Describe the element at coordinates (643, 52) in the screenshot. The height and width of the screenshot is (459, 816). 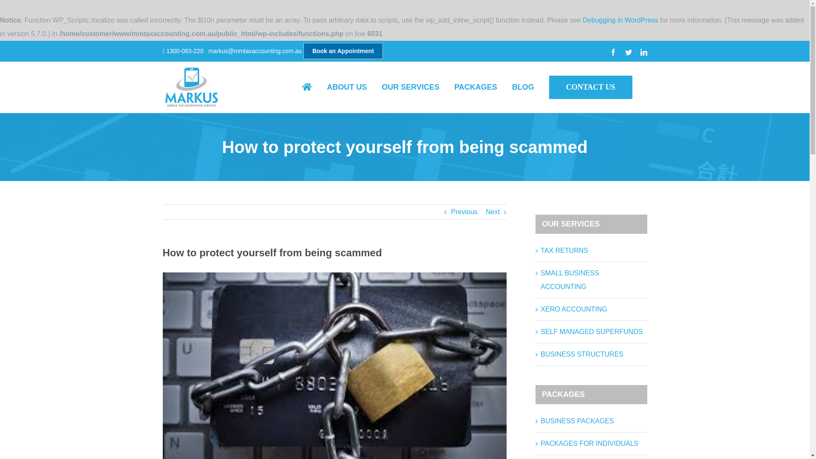
I see `linkedin` at that location.